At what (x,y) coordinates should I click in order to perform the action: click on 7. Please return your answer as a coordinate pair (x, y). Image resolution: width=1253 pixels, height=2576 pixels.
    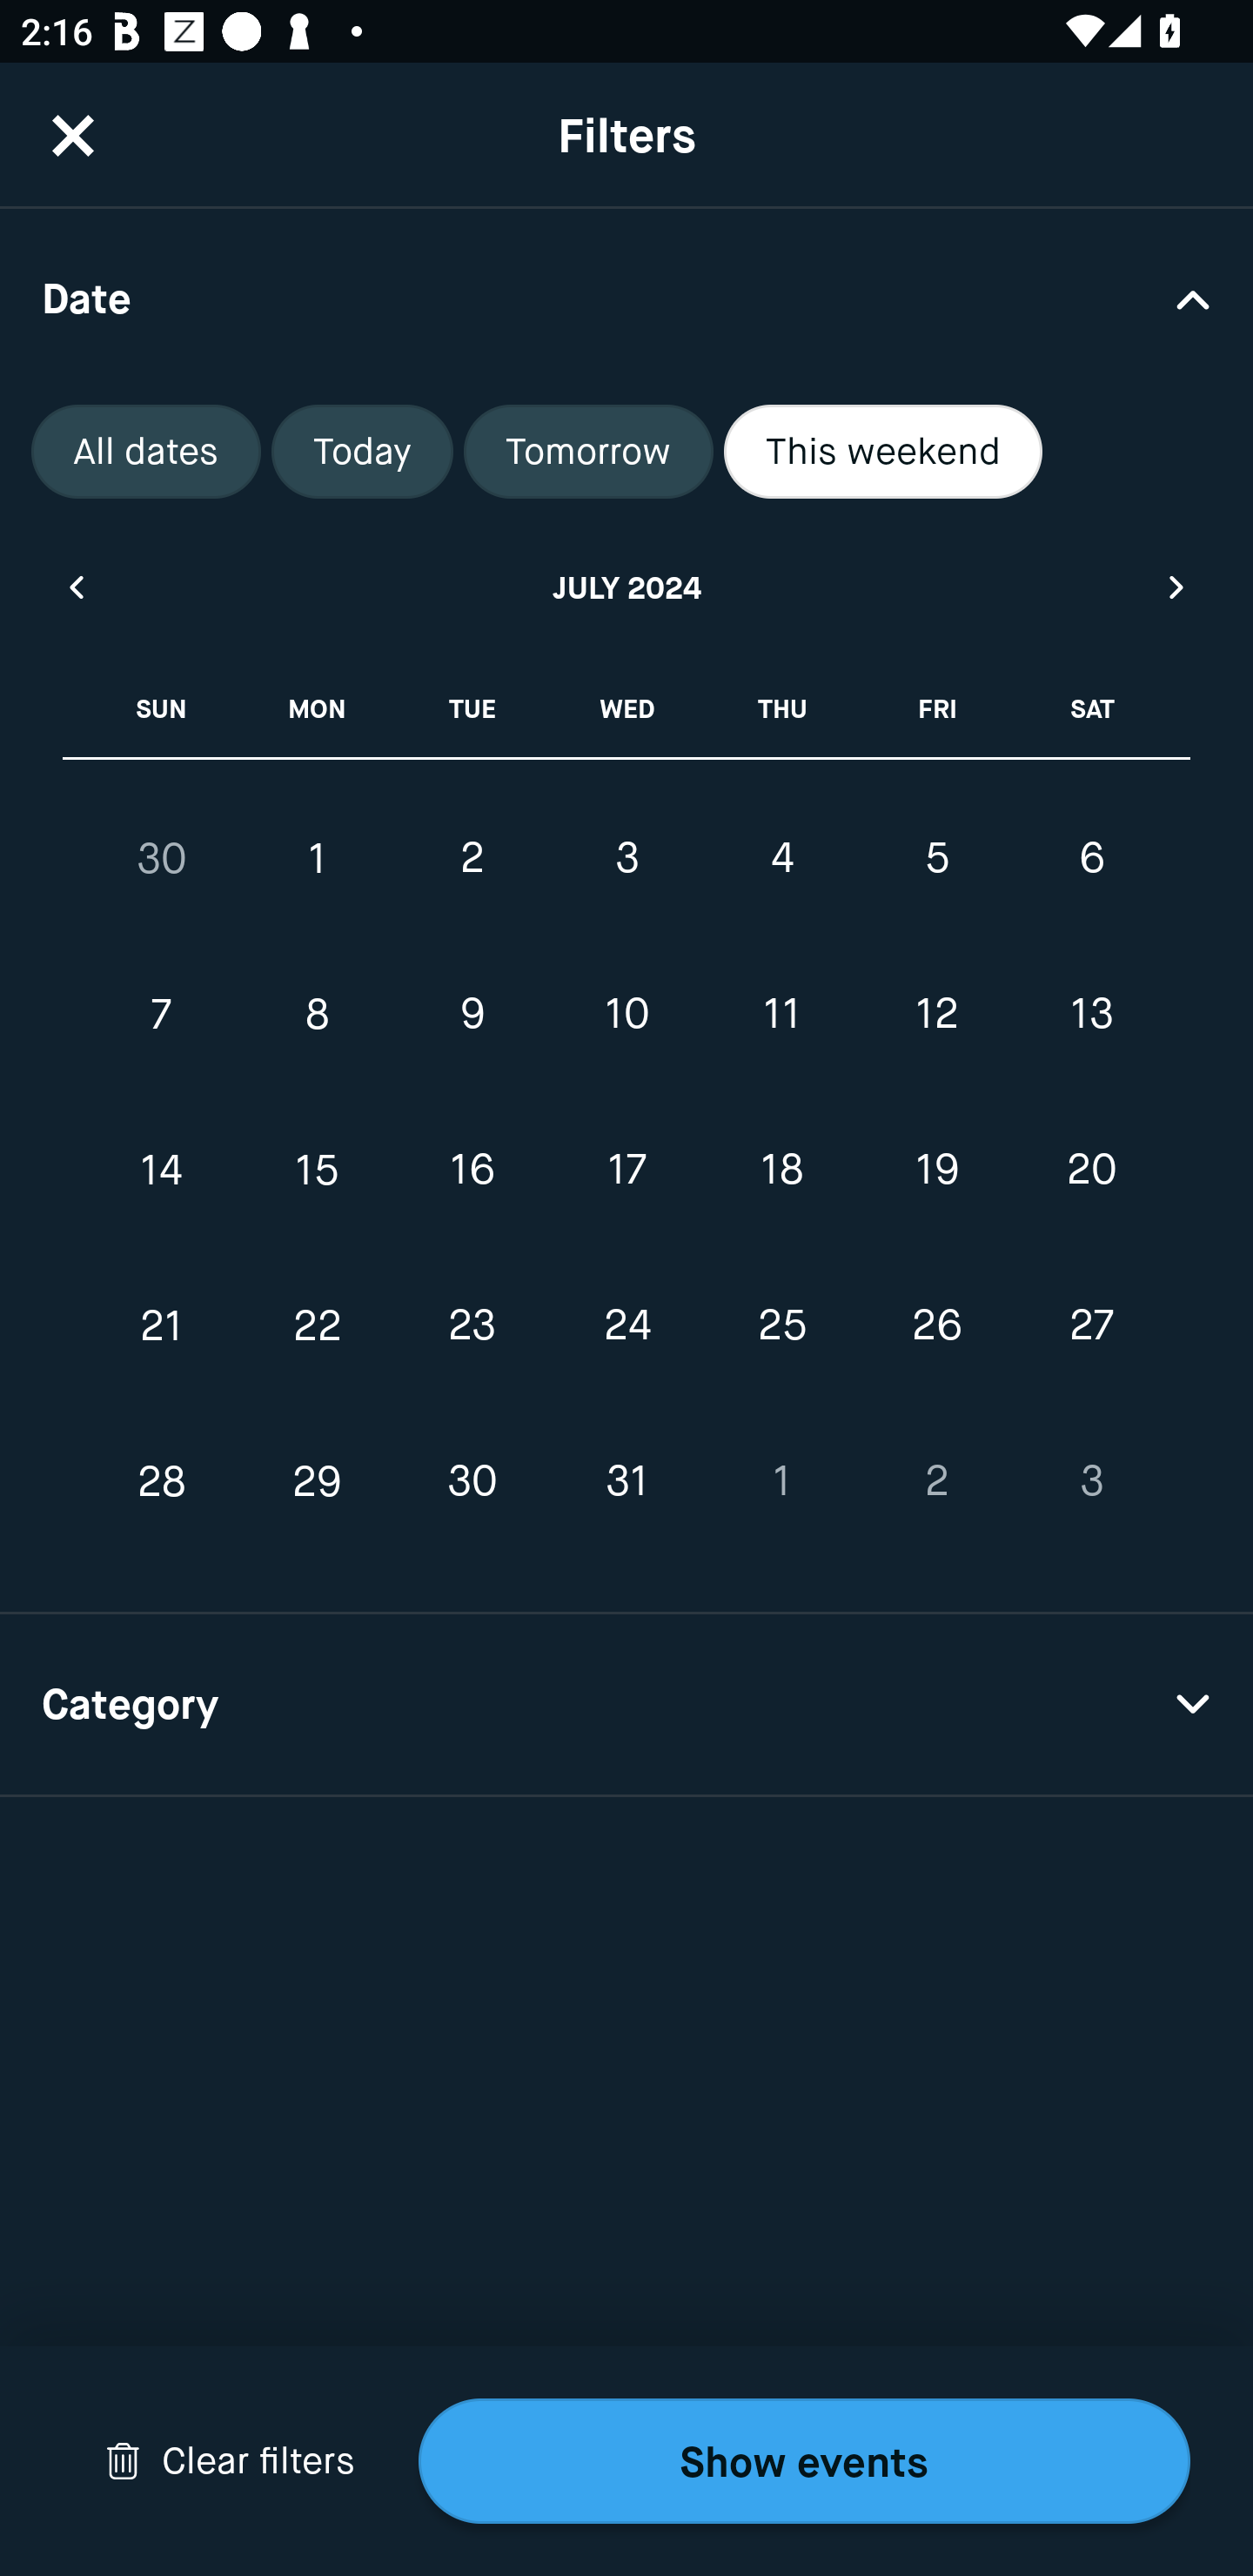
    Looking at the image, I should click on (162, 1015).